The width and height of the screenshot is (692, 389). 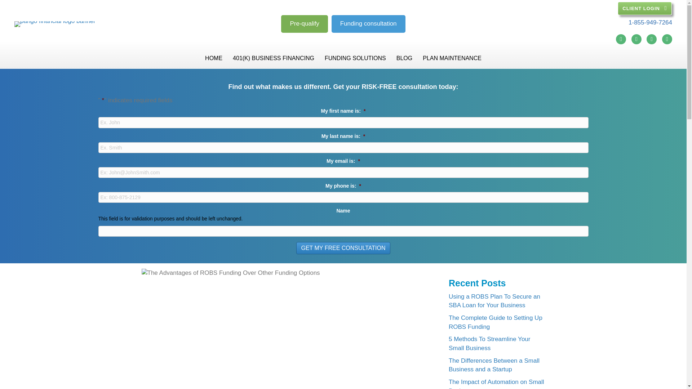 I want to click on Pre-qualify, so click(x=304, y=24).